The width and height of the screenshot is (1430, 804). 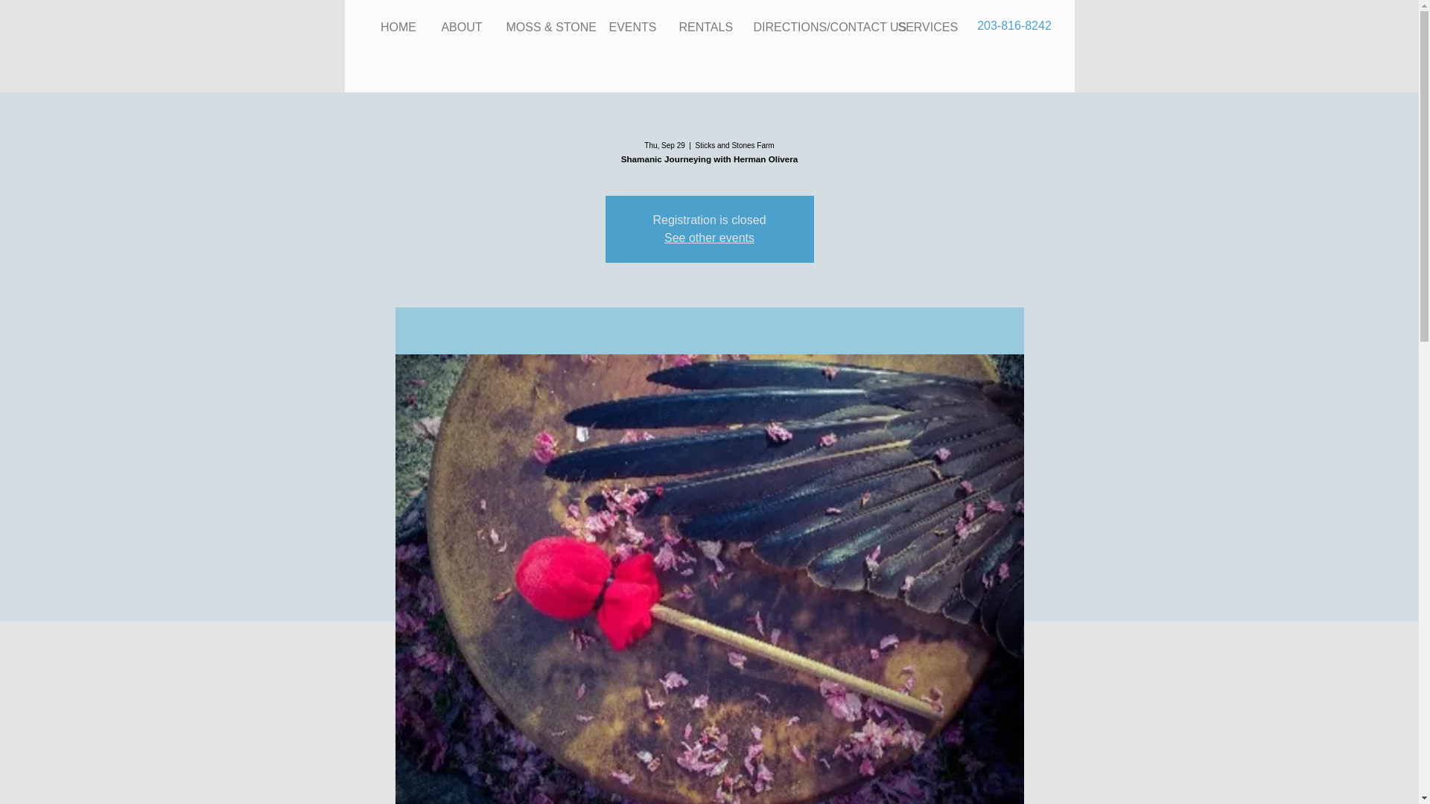 What do you see at coordinates (462, 28) in the screenshot?
I see `ABOUT` at bounding box center [462, 28].